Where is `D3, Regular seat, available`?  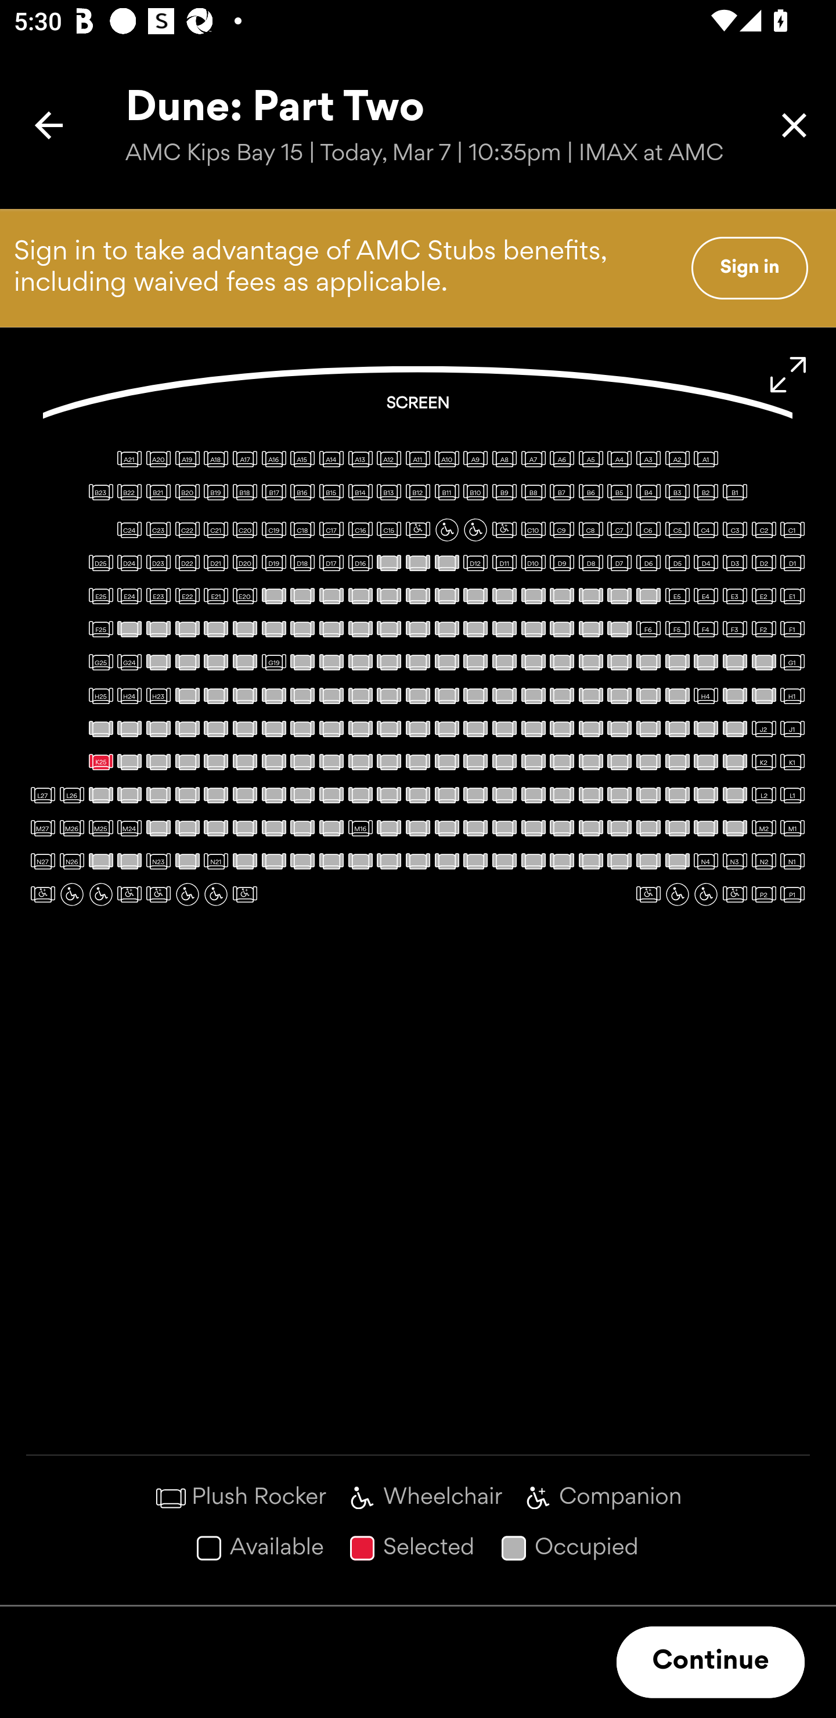
D3, Regular seat, available is located at coordinates (735, 562).